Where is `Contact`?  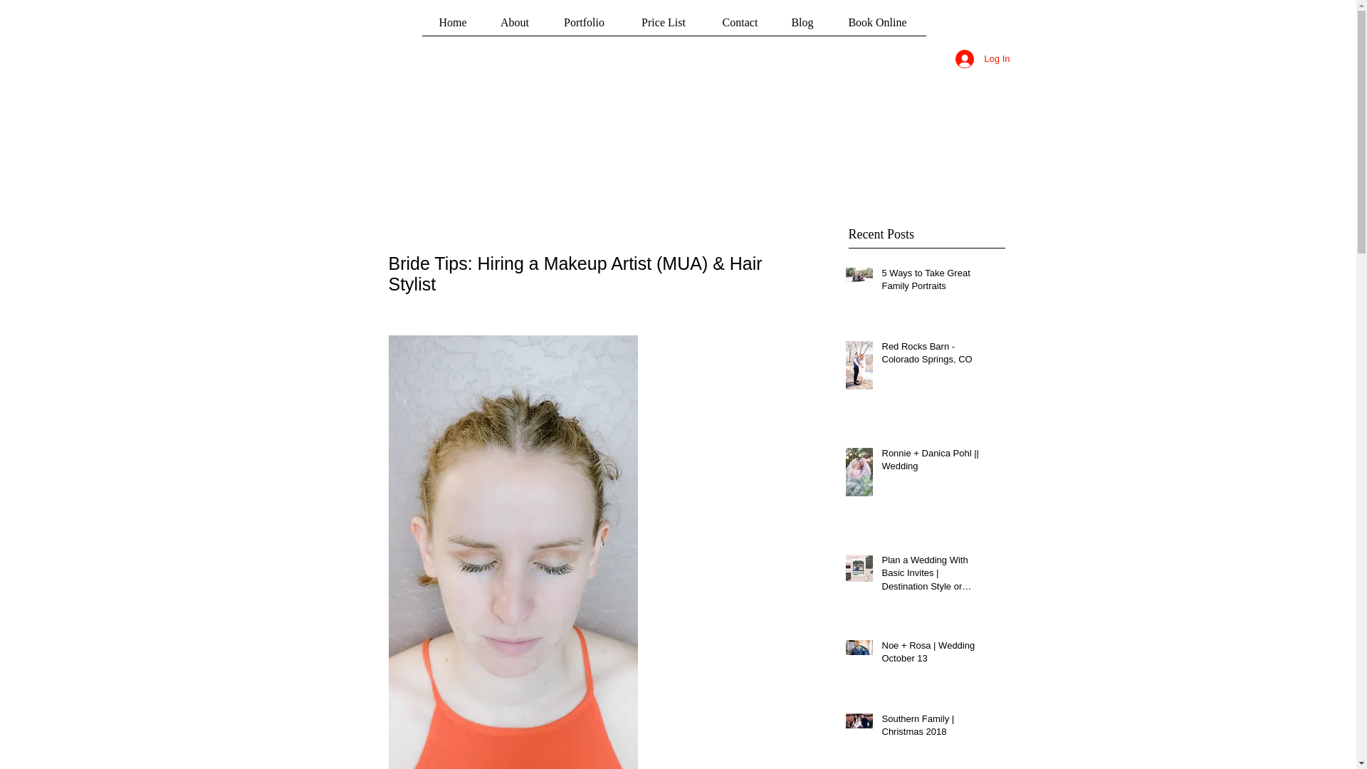 Contact is located at coordinates (740, 26).